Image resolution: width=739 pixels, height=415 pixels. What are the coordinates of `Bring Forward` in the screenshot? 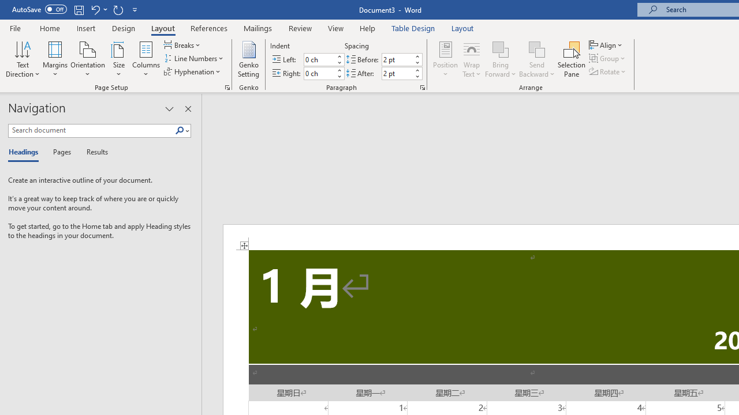 It's located at (501, 48).